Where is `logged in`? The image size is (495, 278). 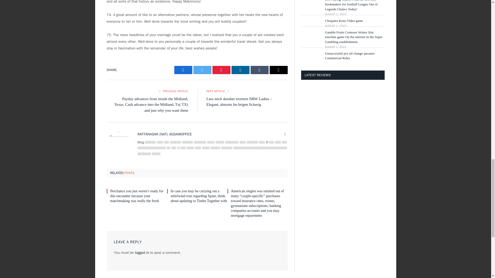
logged in is located at coordinates (142, 253).